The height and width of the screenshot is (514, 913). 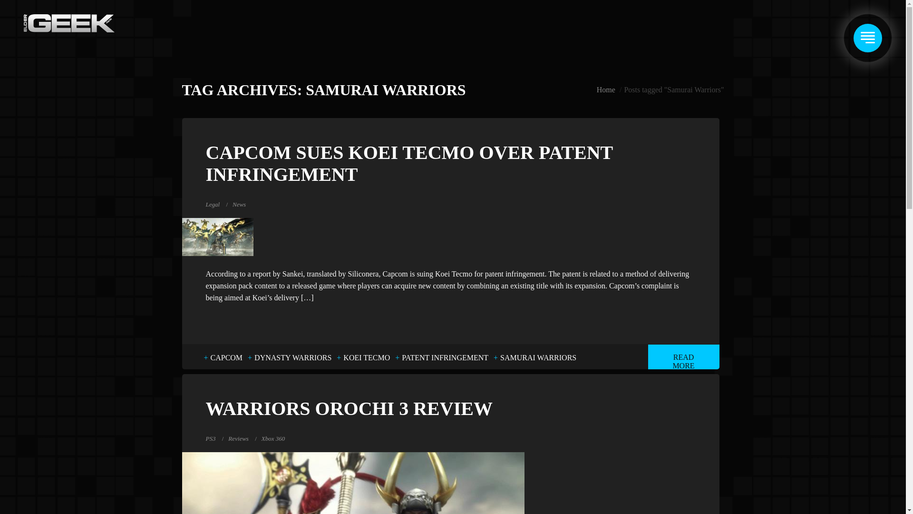 I want to click on Xbox 360, so click(x=273, y=438).